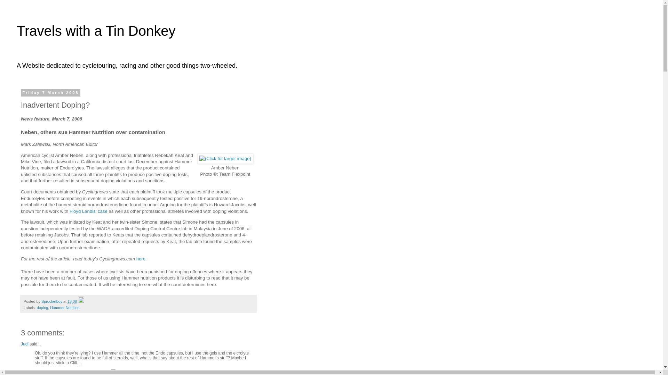 The image size is (668, 375). I want to click on 13:08, so click(72, 301).